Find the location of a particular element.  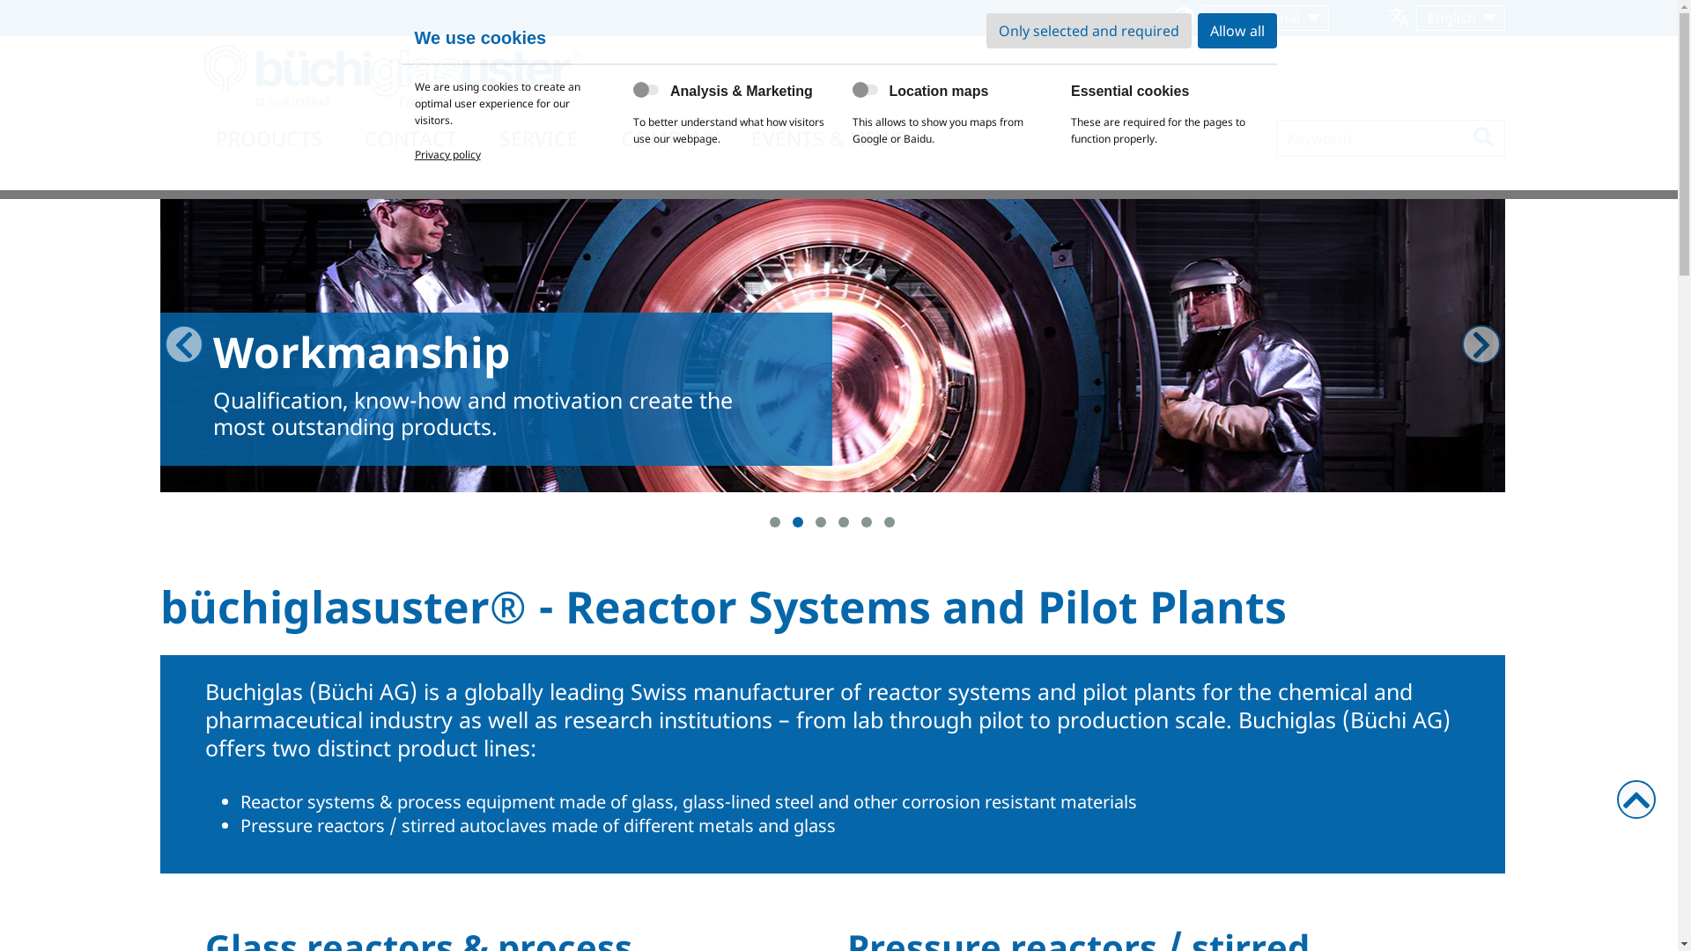

International is located at coordinates (1265, 18).